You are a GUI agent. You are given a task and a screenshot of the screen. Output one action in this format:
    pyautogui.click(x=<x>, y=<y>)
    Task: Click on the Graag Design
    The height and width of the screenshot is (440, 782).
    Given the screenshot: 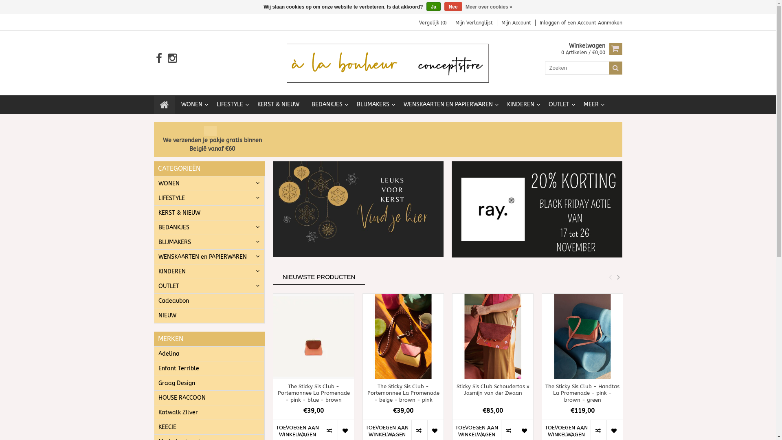 What is the action you would take?
    pyautogui.click(x=209, y=383)
    